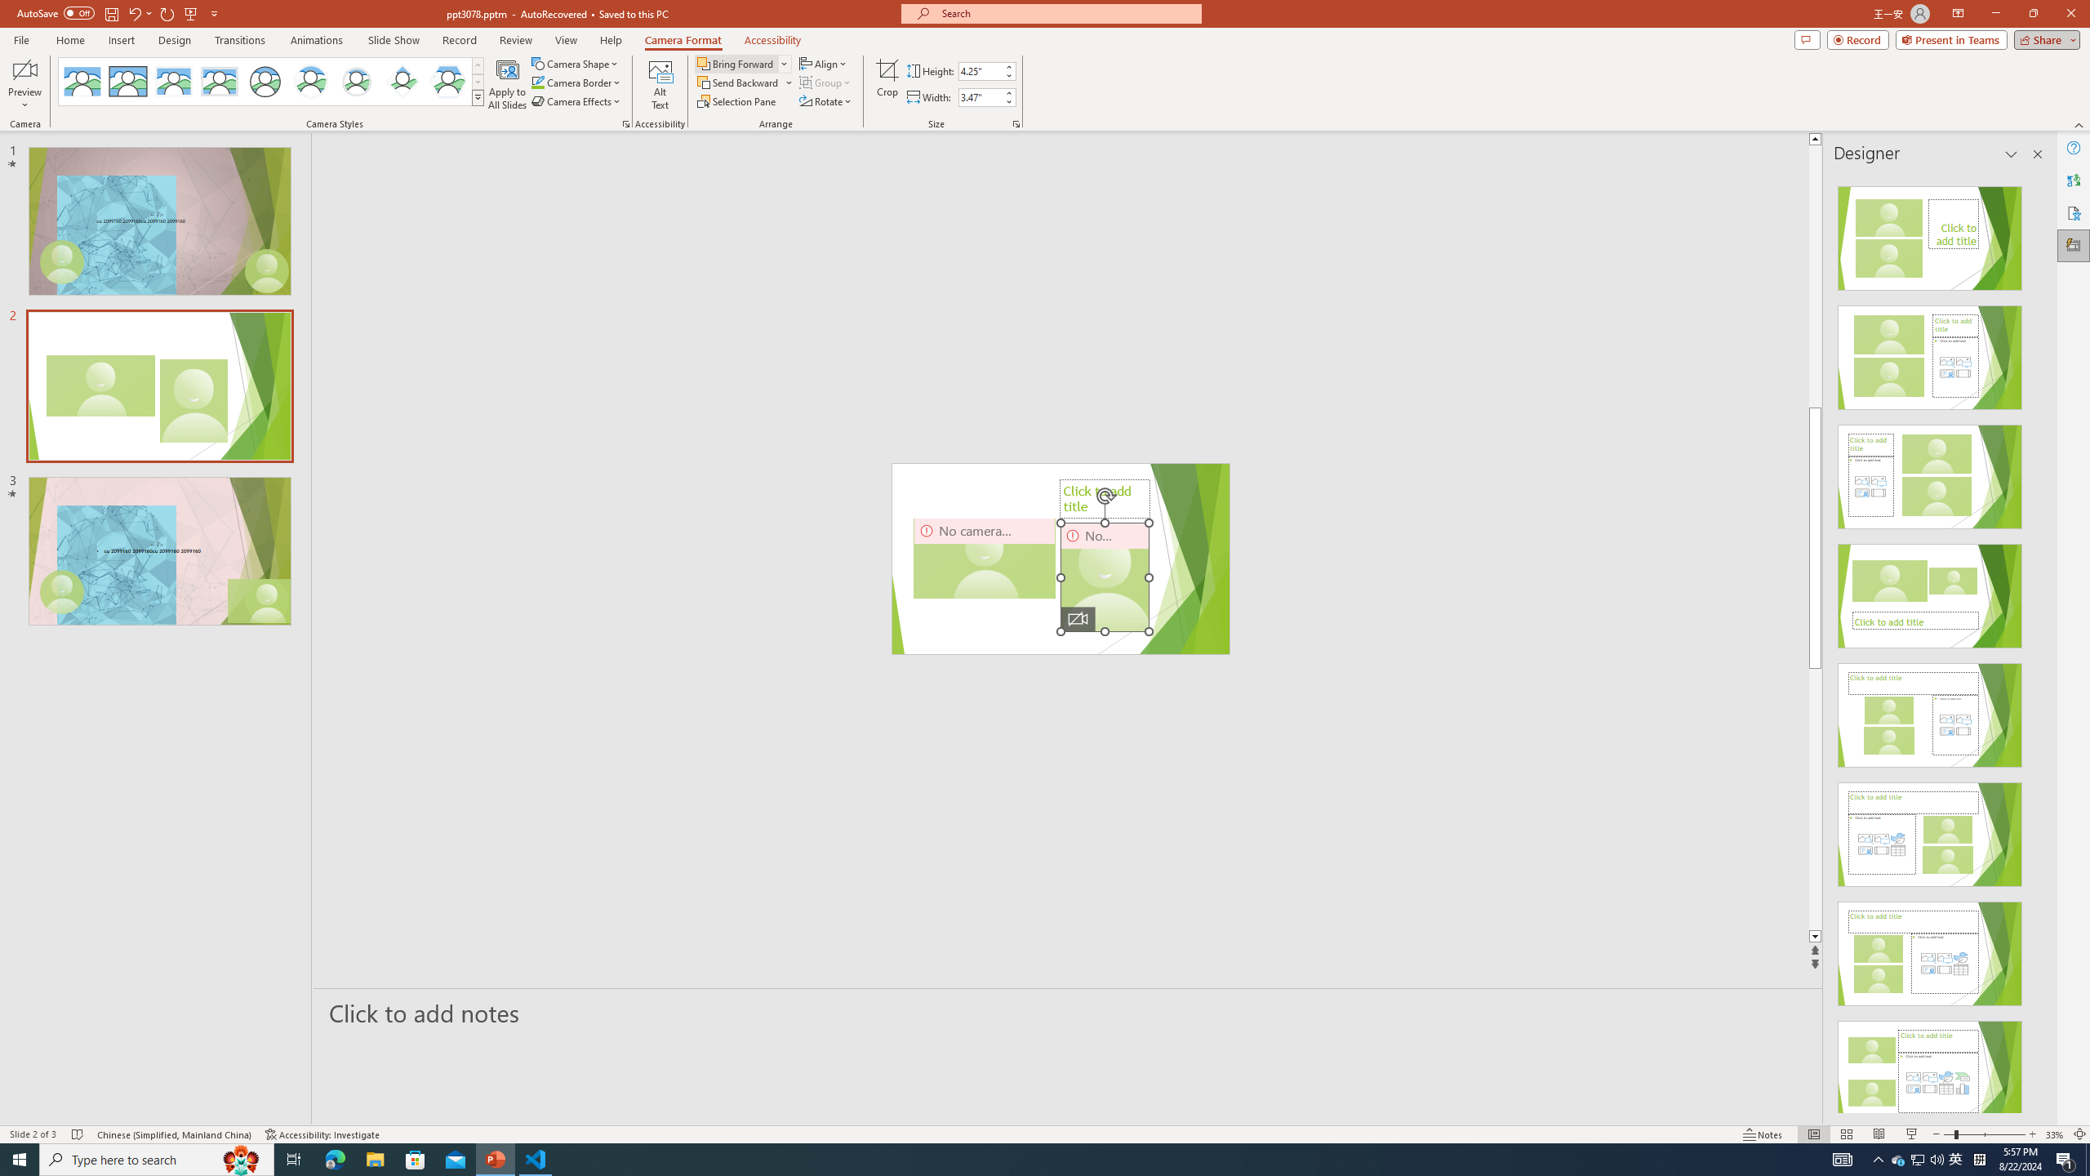  What do you see at coordinates (478, 97) in the screenshot?
I see `Camera Styles` at bounding box center [478, 97].